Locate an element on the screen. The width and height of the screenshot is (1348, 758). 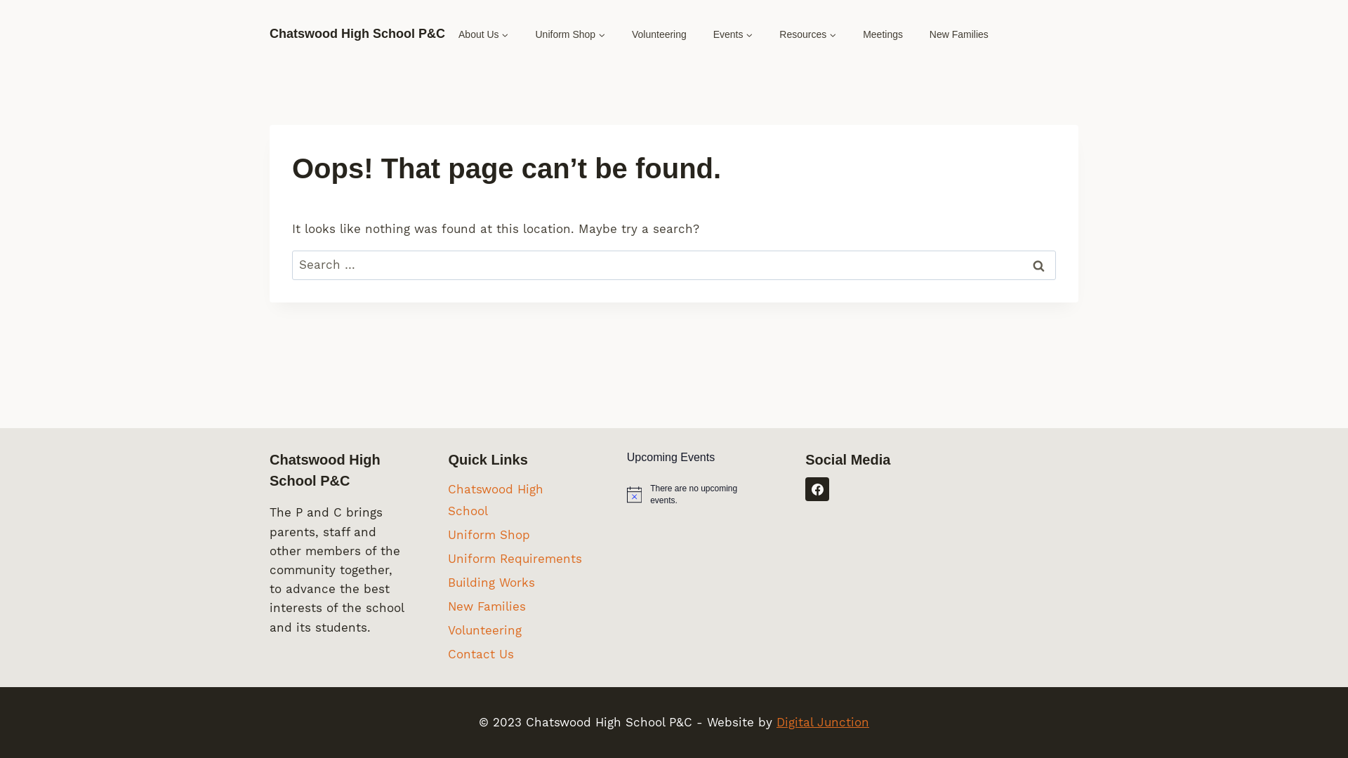
Search is located at coordinates (1038, 265).